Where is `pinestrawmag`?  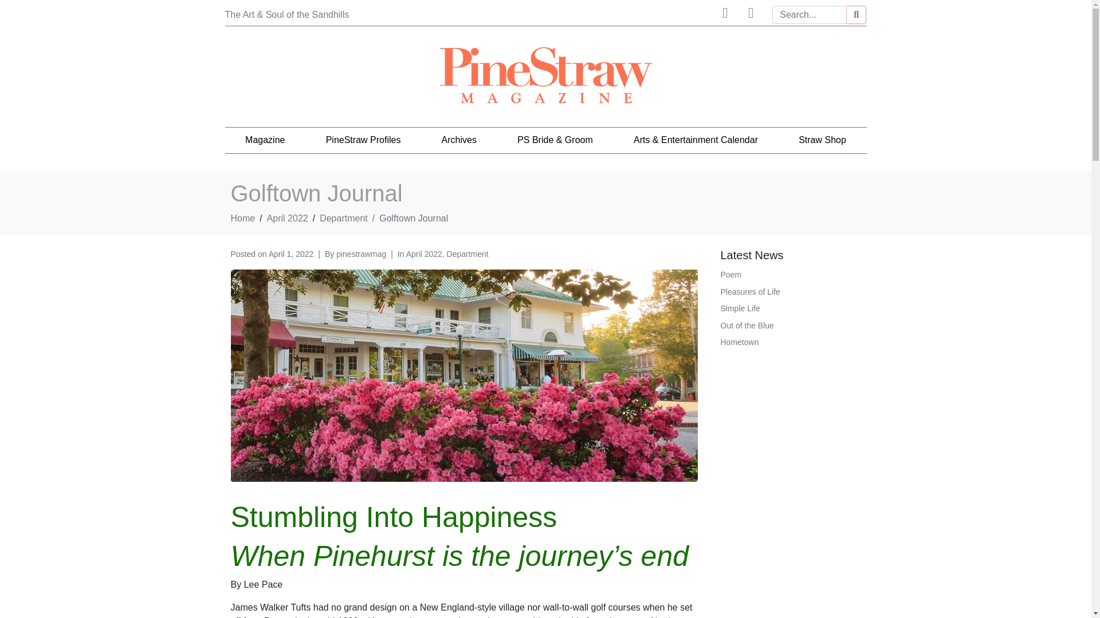
pinestrawmag is located at coordinates (361, 254).